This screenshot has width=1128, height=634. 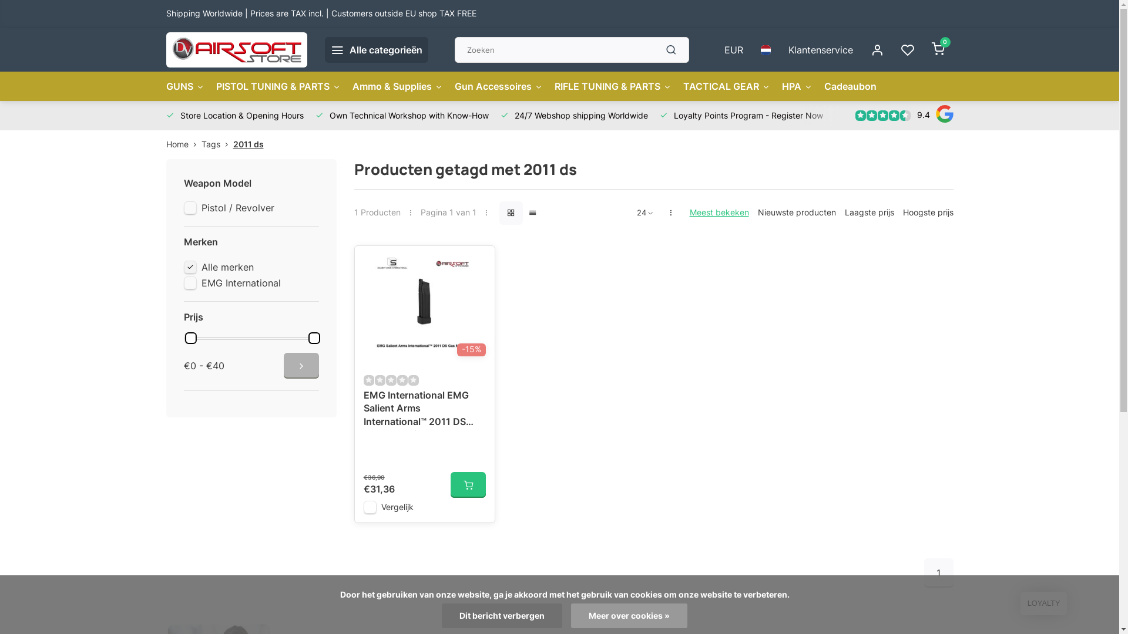 I want to click on Cadeaubon, so click(x=850, y=86).